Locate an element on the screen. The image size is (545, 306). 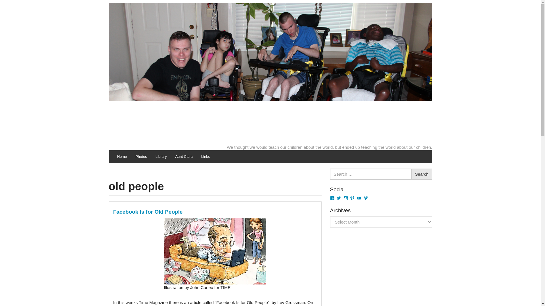
bissells.com is located at coordinates (270, 73).